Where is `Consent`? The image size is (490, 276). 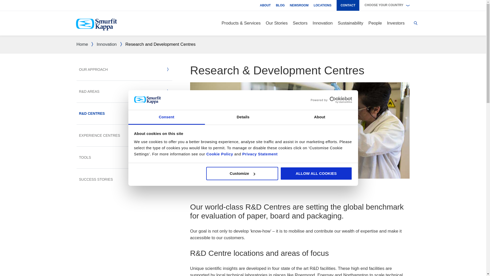
Consent is located at coordinates (166, 117).